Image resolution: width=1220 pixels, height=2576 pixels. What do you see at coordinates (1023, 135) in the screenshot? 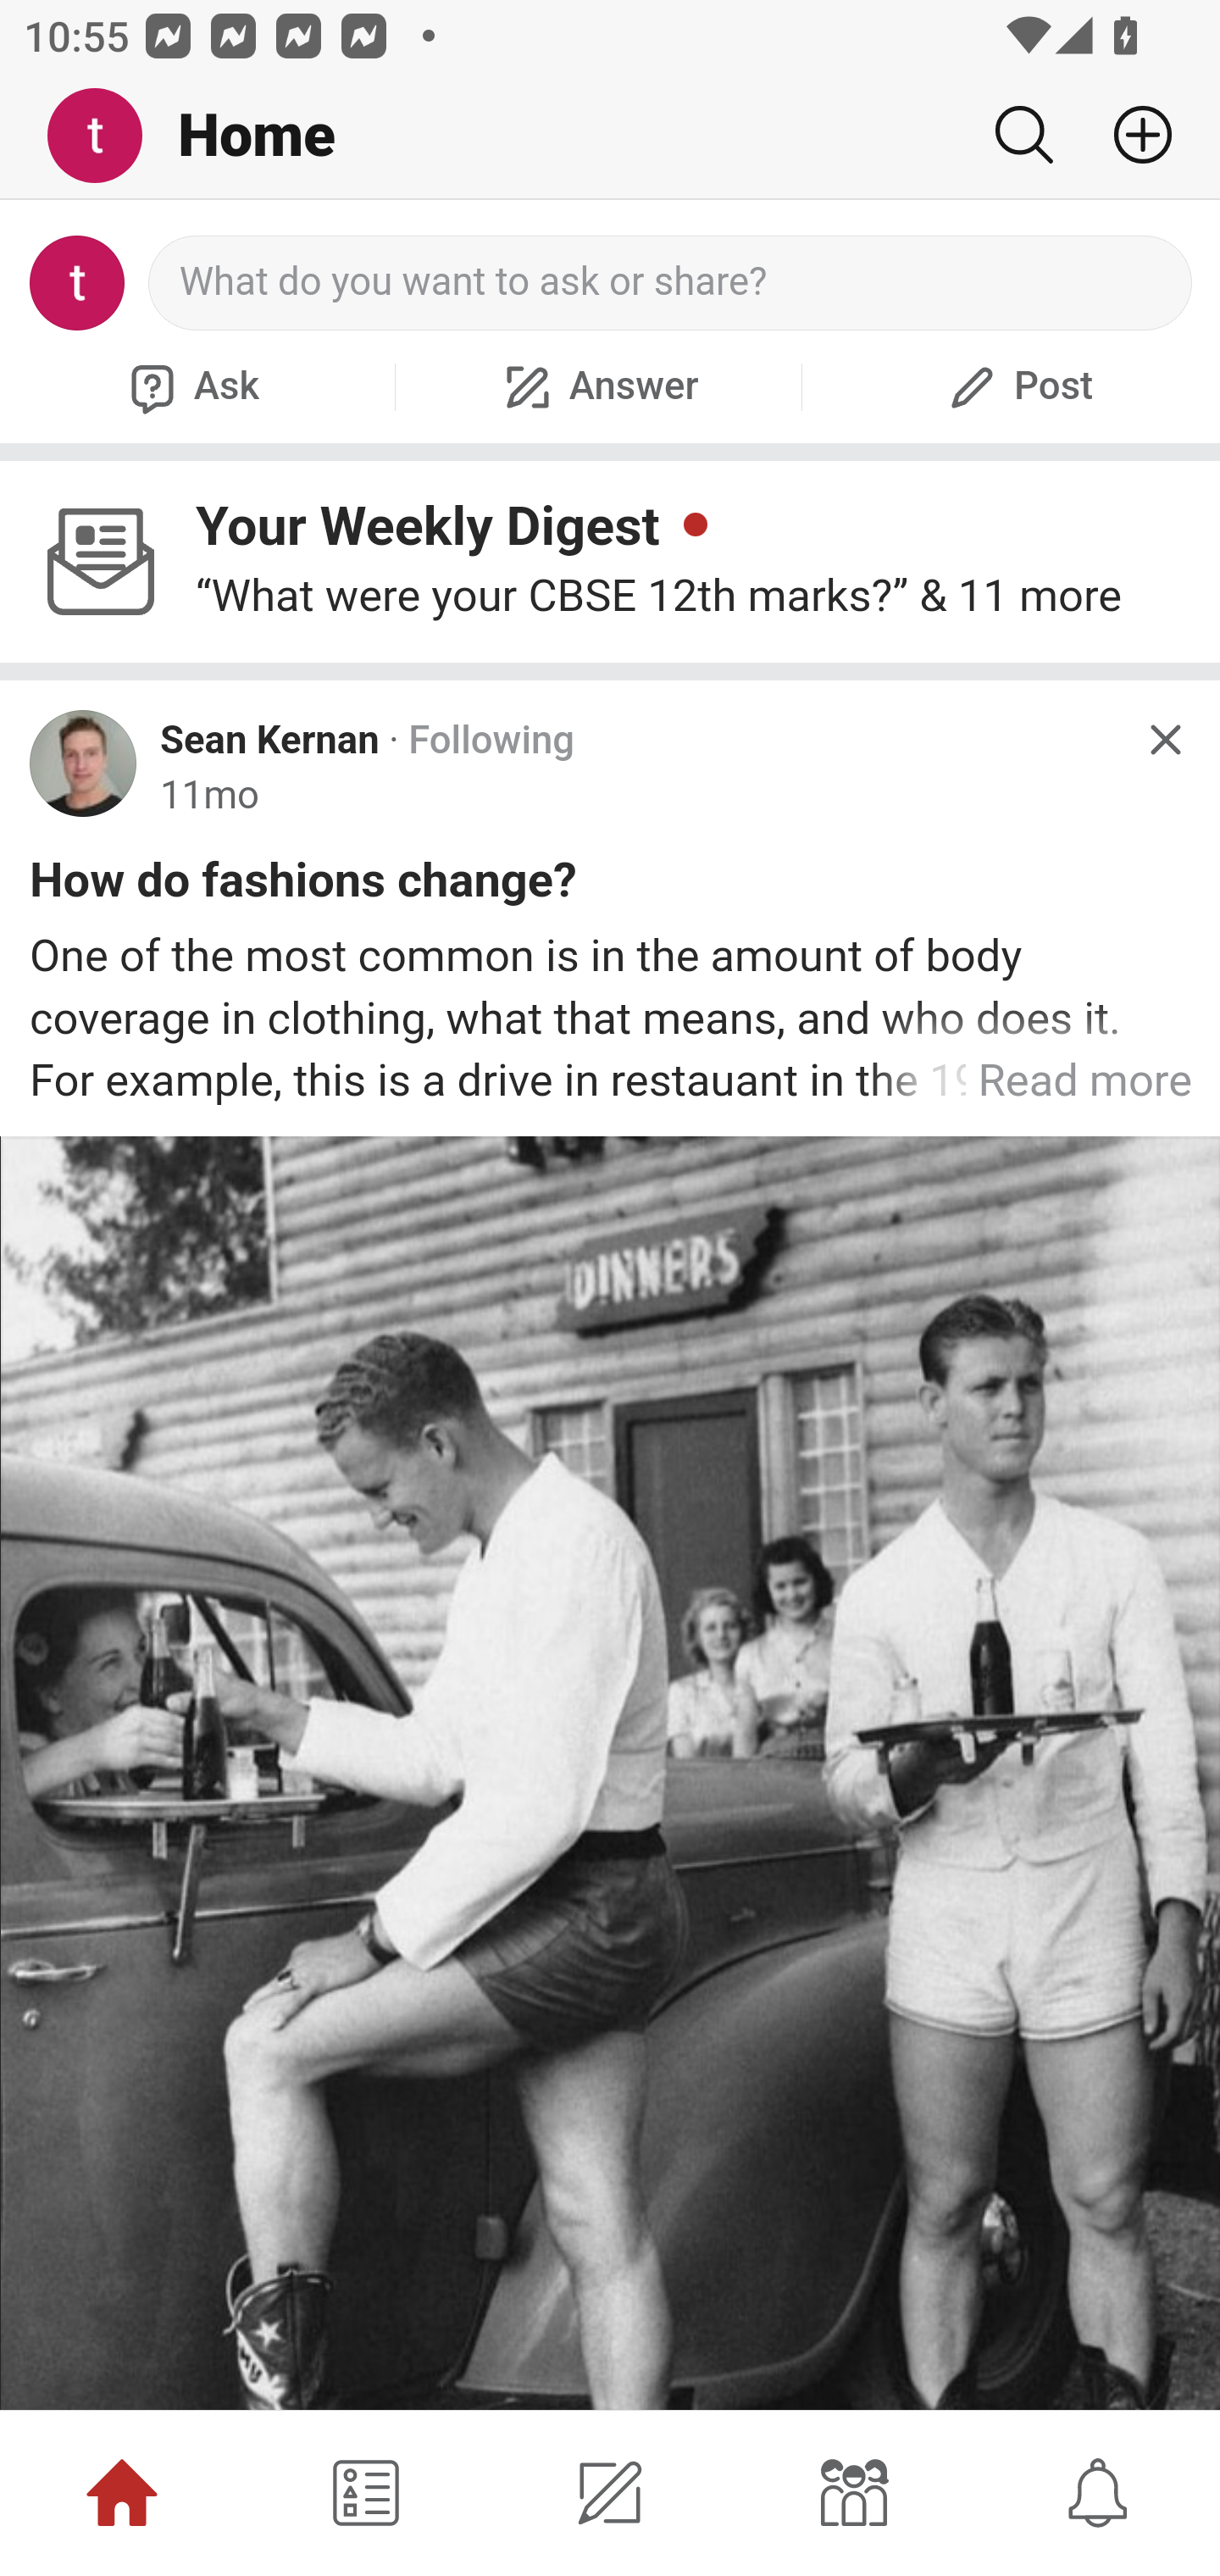
I see `Search` at bounding box center [1023, 135].